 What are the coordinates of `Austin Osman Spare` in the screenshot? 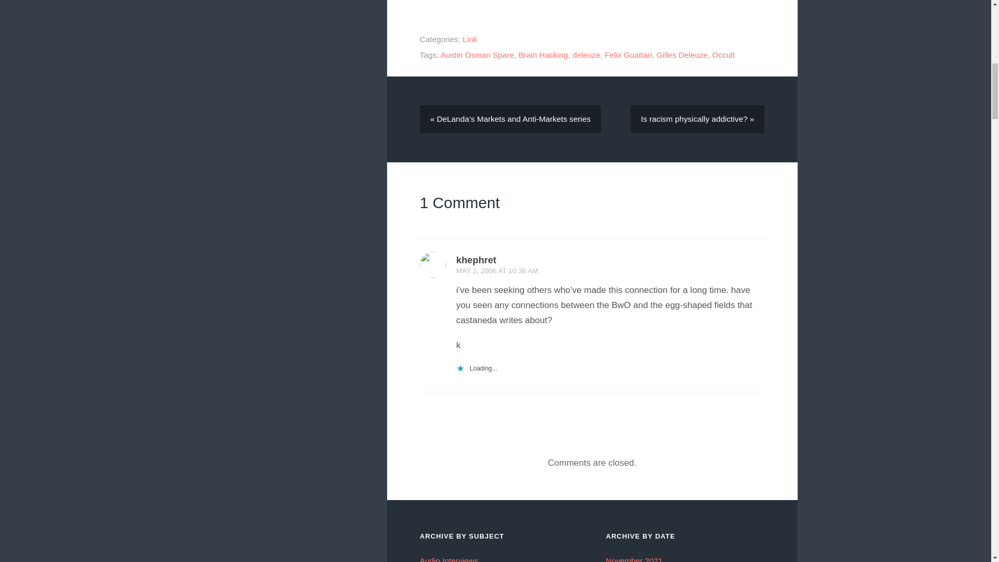 It's located at (477, 55).